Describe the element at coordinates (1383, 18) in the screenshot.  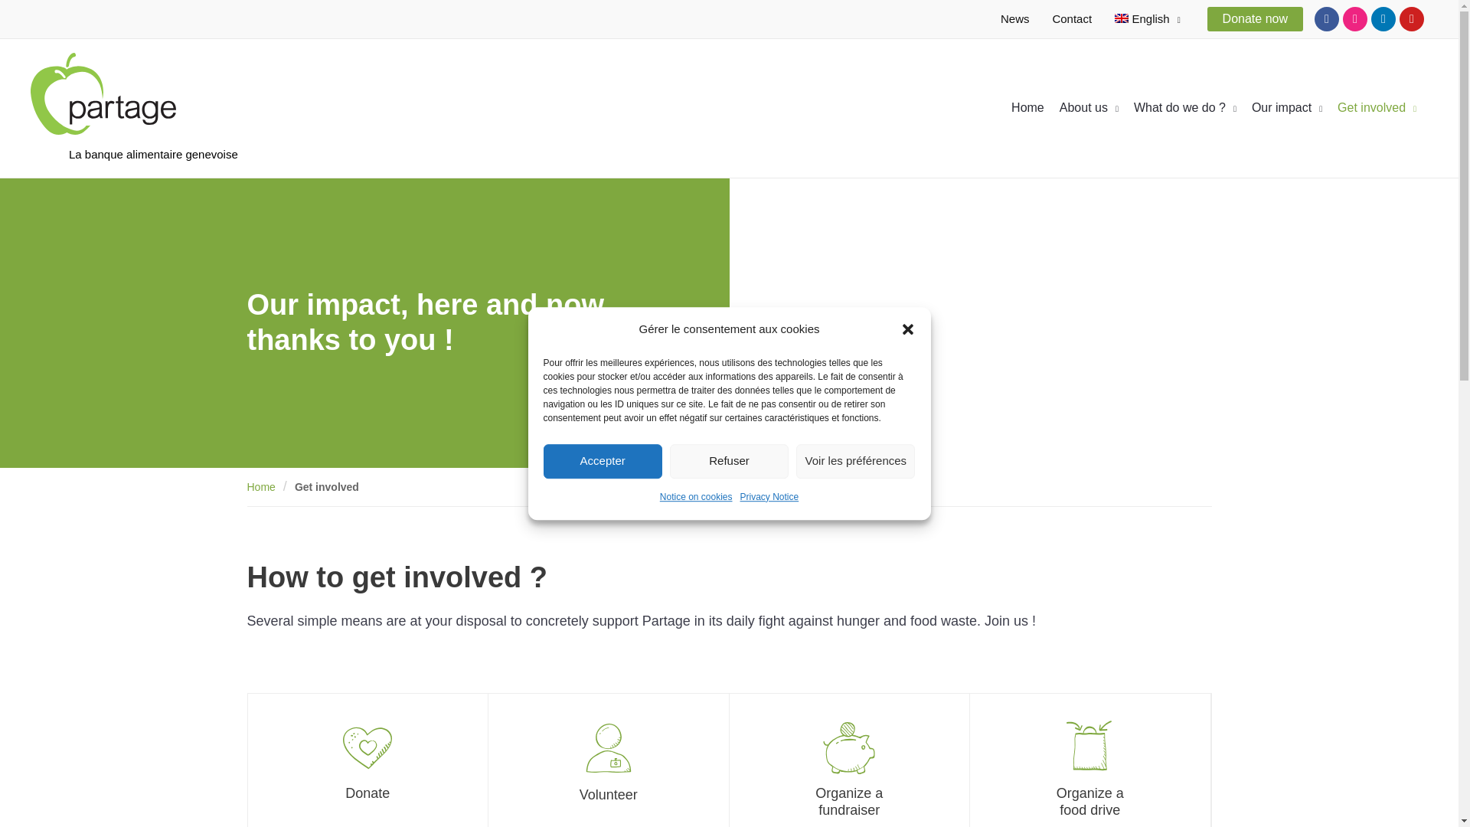
I see `Linkedin` at that location.